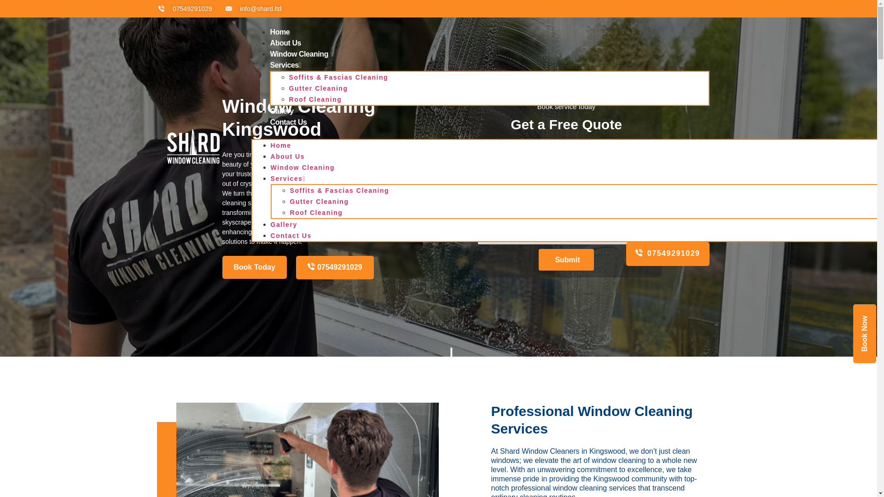 This screenshot has width=884, height=497. Describe the element at coordinates (302, 168) in the screenshot. I see `Window Cleaning` at that location.